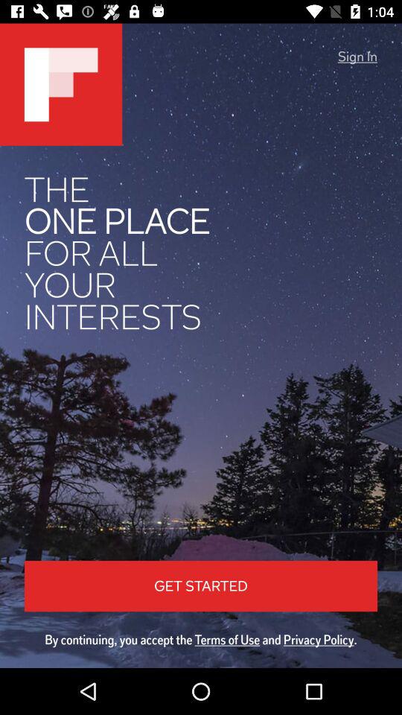  What do you see at coordinates (201, 639) in the screenshot?
I see `choose by continuing you` at bounding box center [201, 639].